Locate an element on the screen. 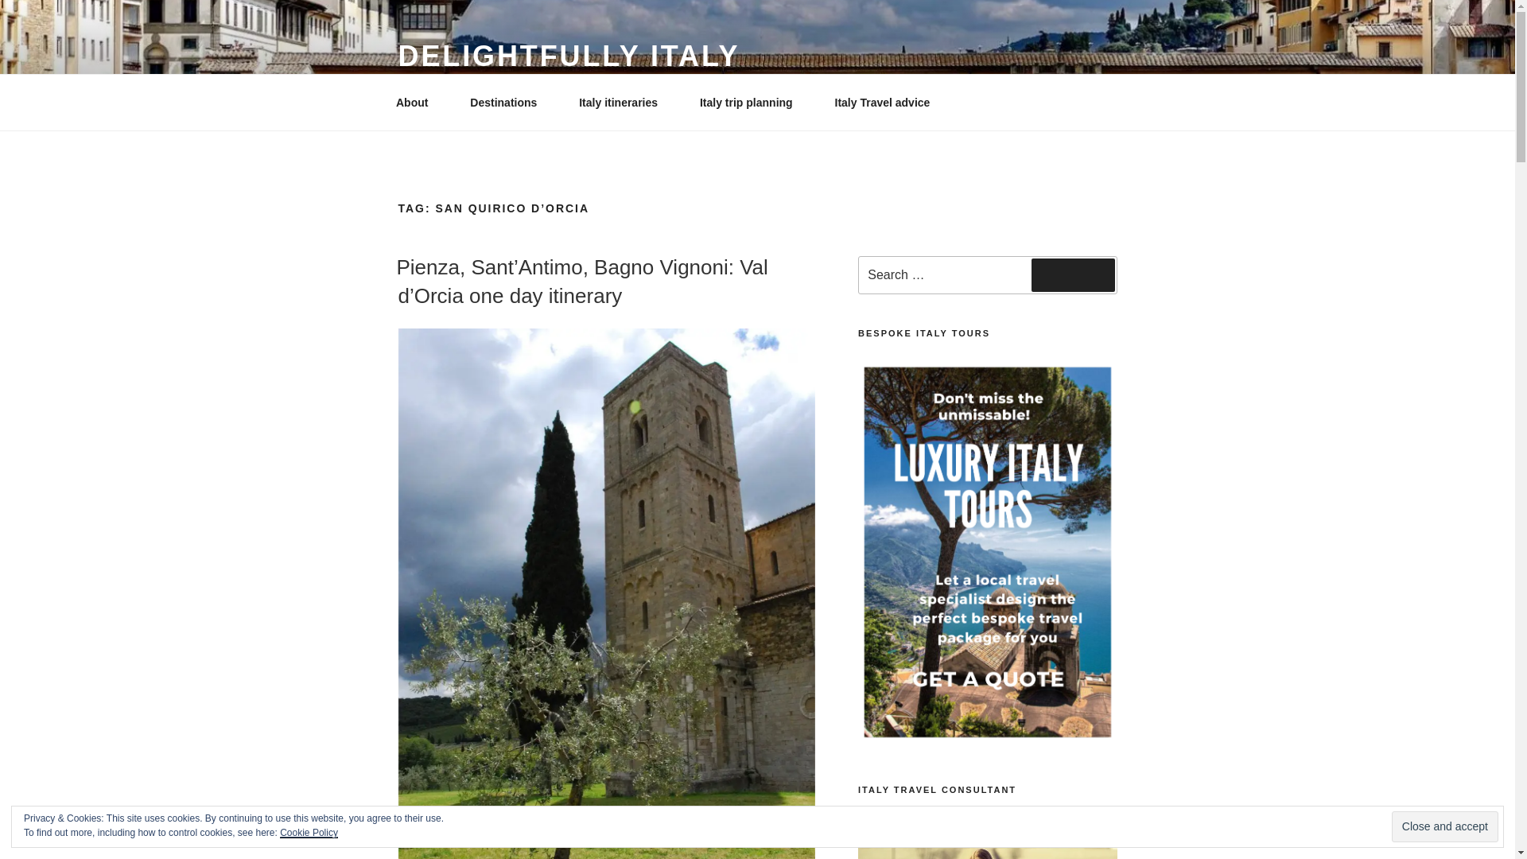 The width and height of the screenshot is (1527, 859). Close and accept is located at coordinates (1444, 826).